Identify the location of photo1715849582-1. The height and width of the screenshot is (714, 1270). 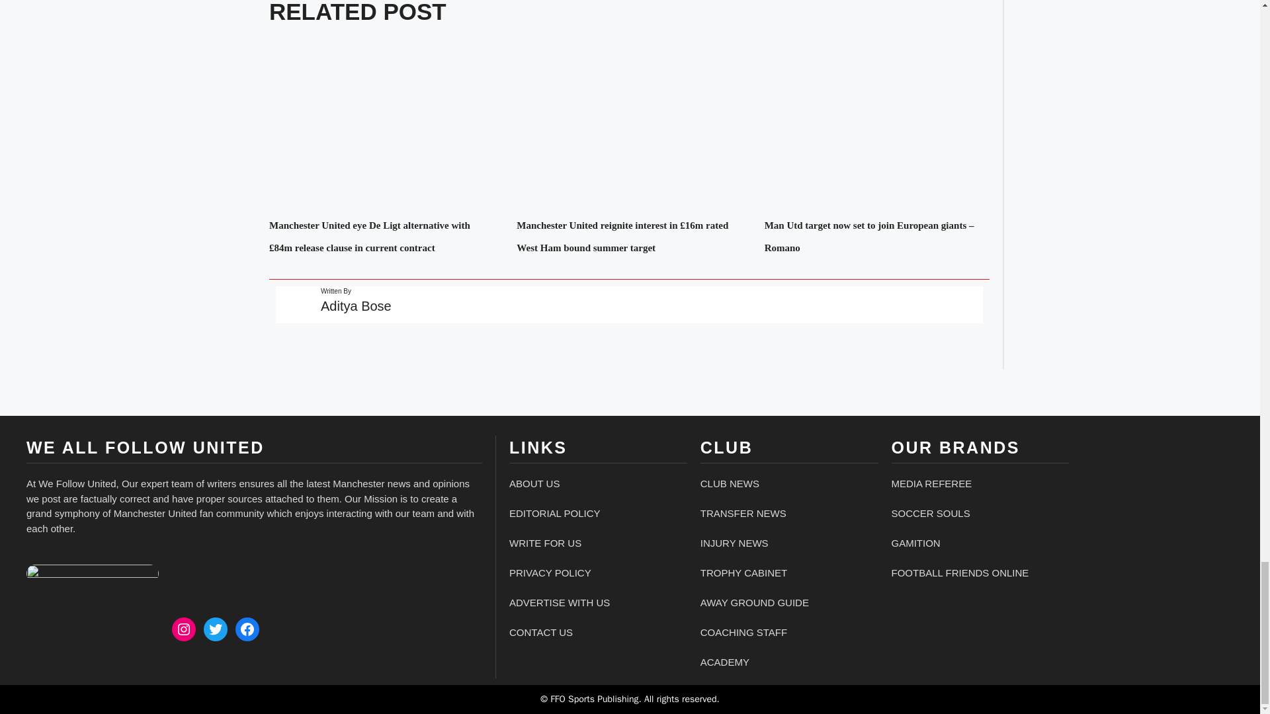
(93, 574).